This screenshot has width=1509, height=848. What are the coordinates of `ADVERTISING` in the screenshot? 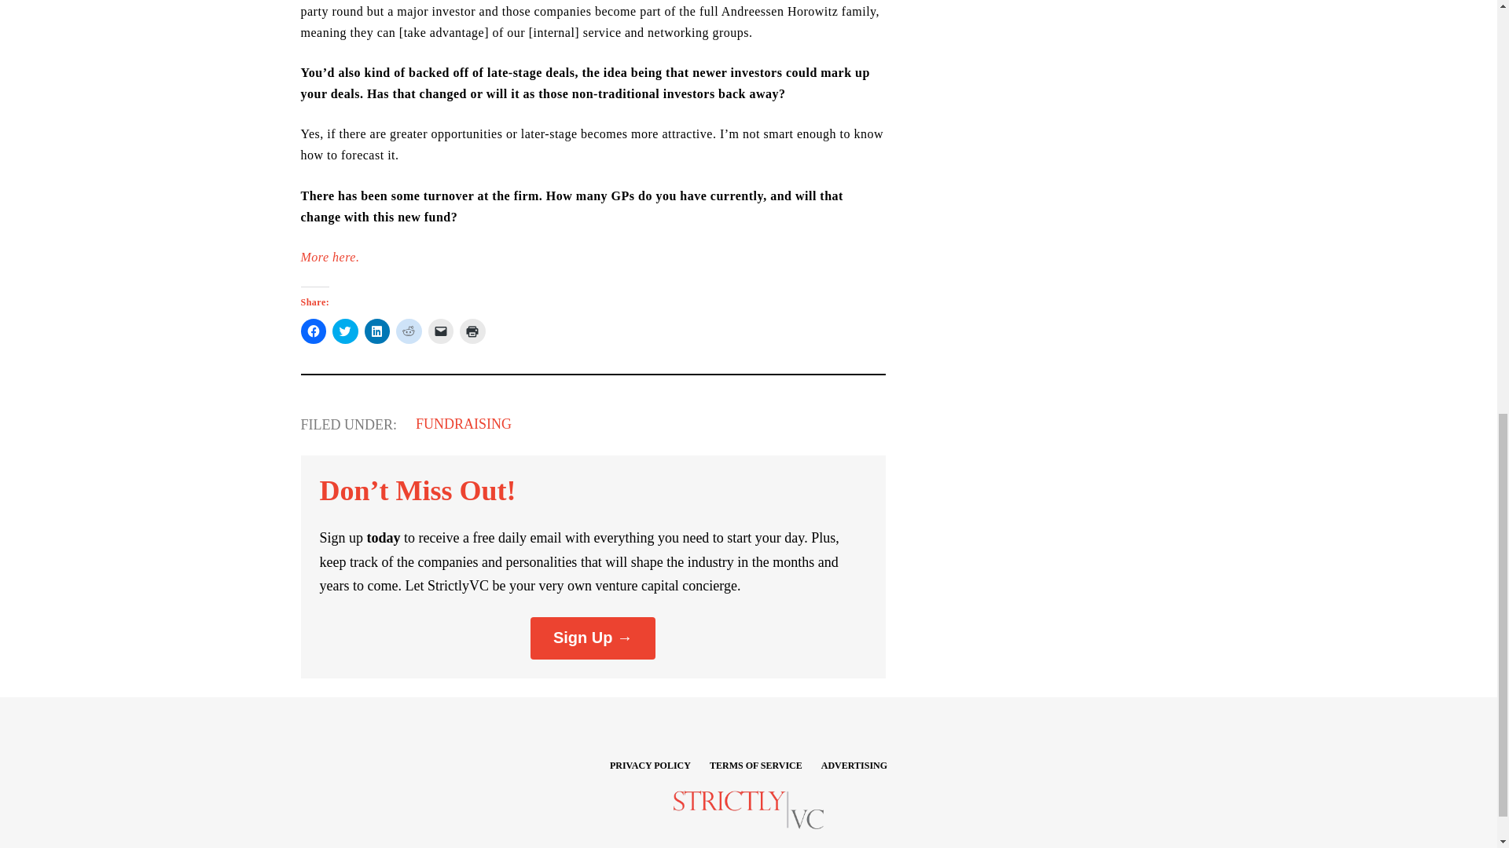 It's located at (854, 765).